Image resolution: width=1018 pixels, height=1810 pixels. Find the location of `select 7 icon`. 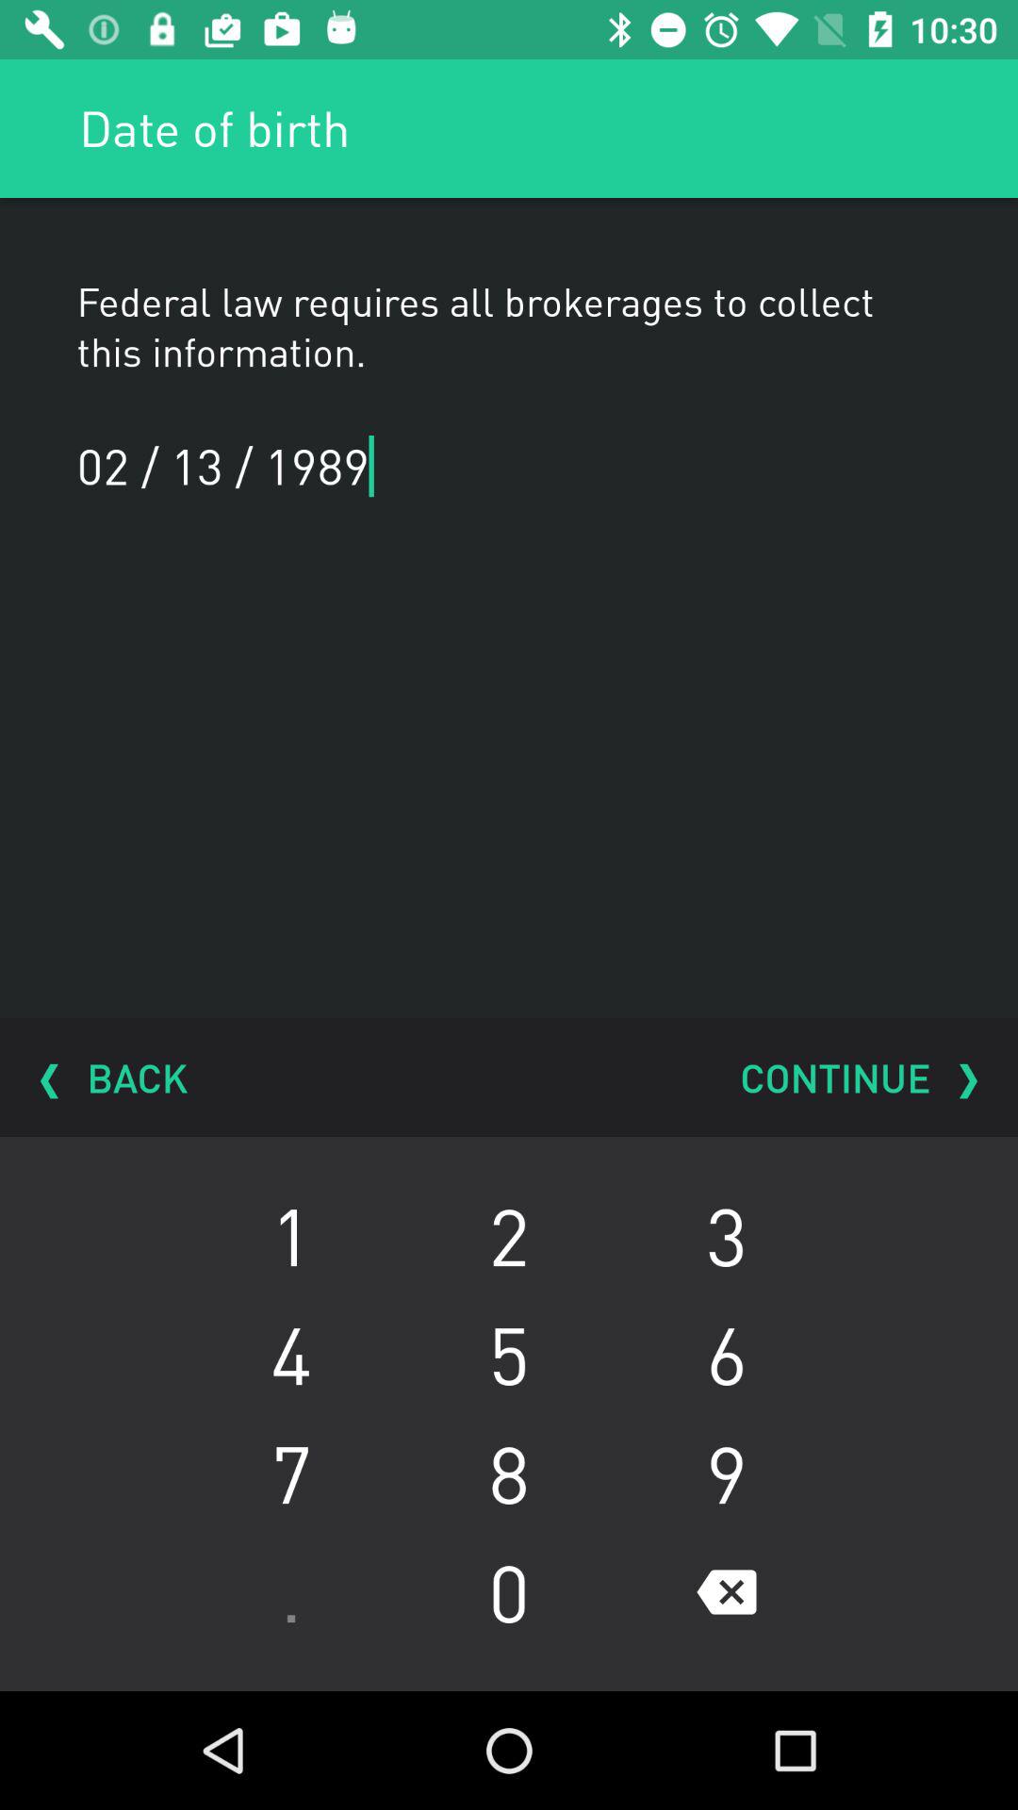

select 7 icon is located at coordinates (290, 1473).